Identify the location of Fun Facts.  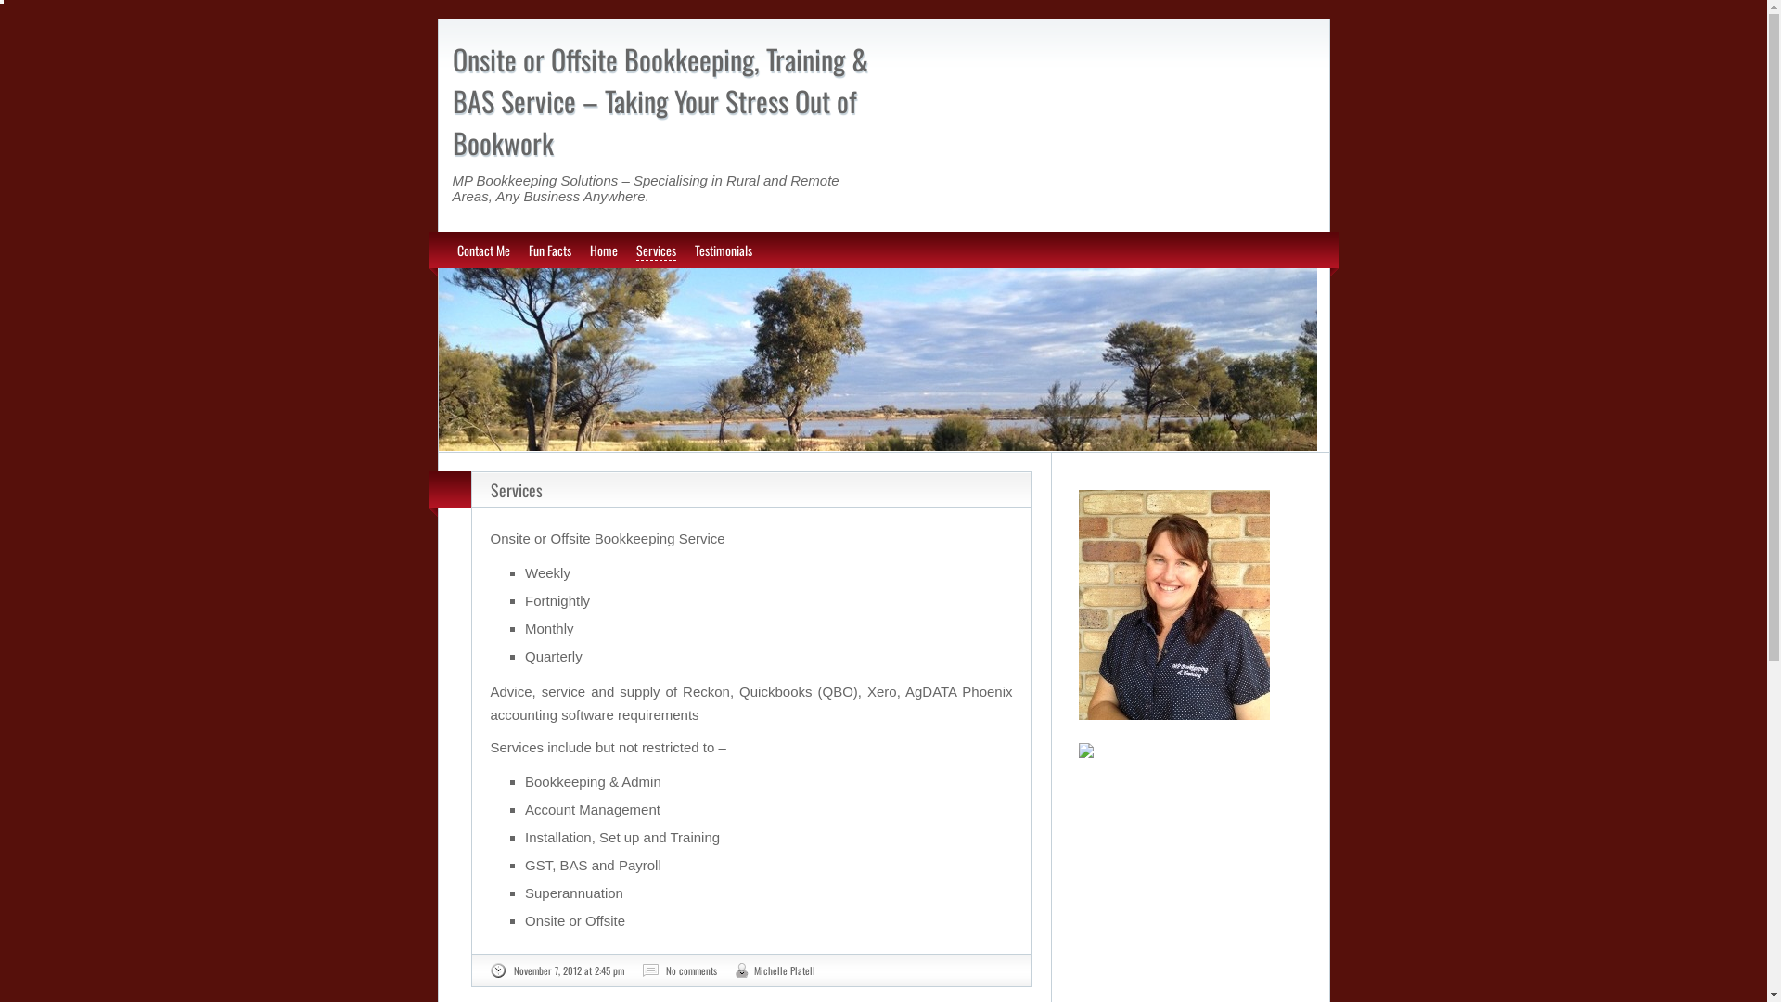
(550, 250).